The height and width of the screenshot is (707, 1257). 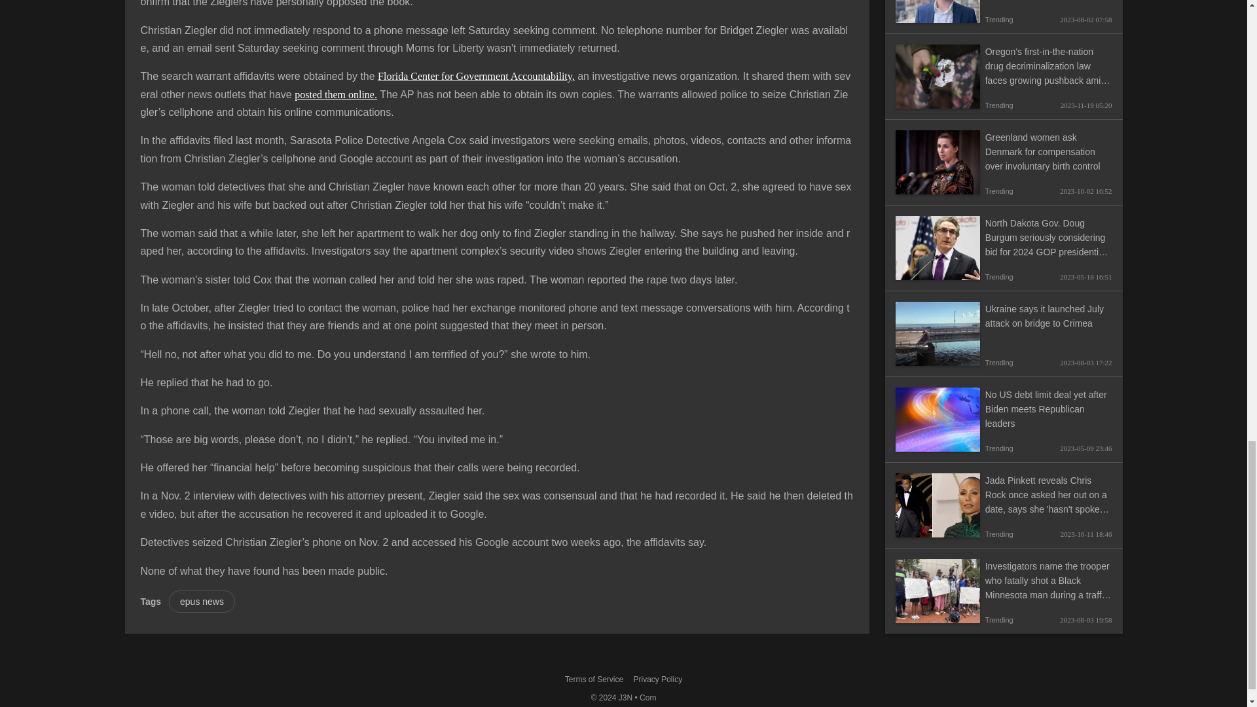 I want to click on Privacy Policy, so click(x=657, y=679).